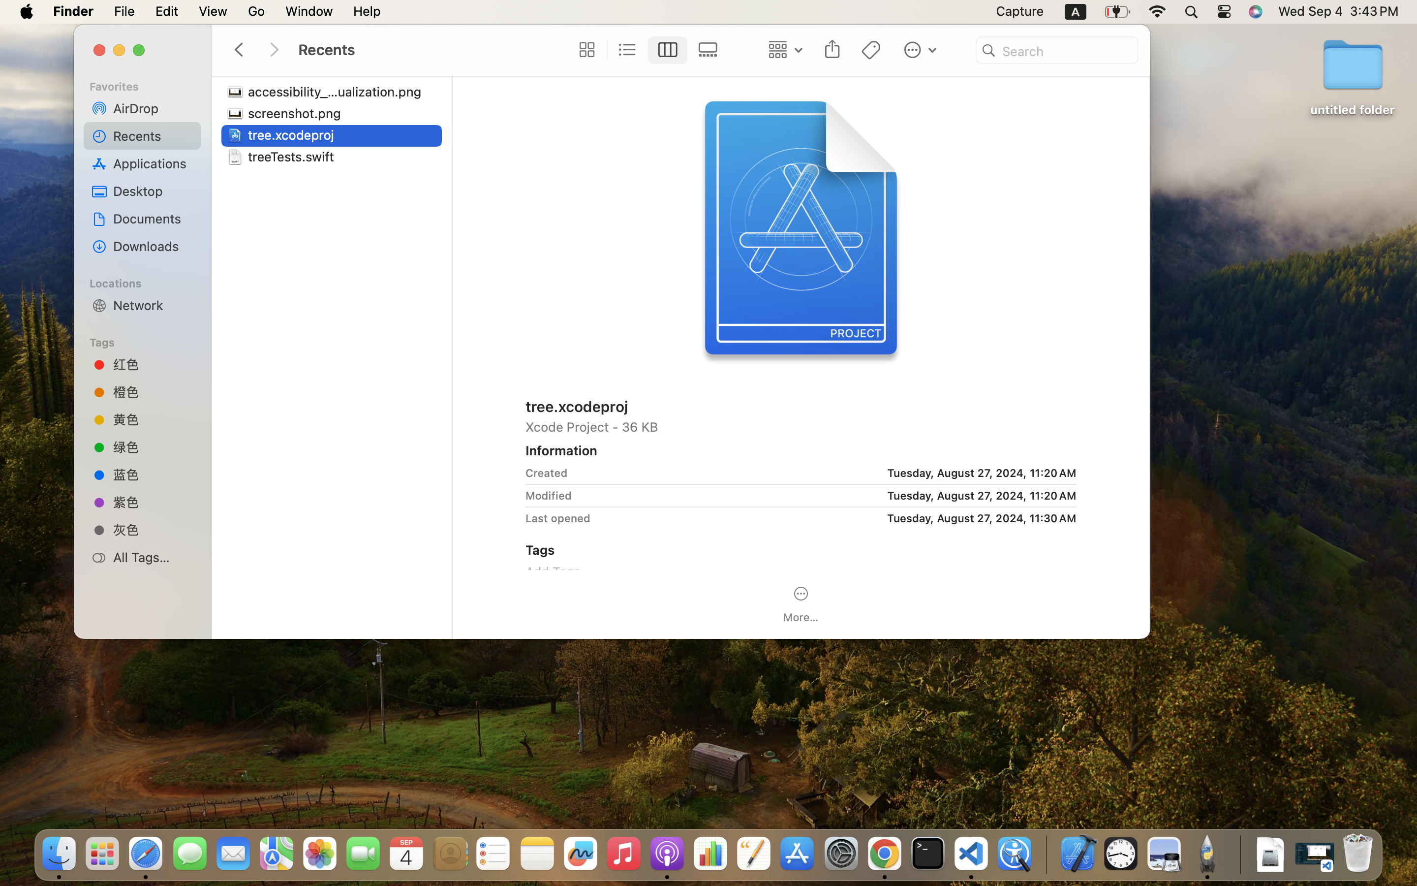 Image resolution: width=1417 pixels, height=886 pixels. Describe the element at coordinates (153, 191) in the screenshot. I see `Desktop` at that location.